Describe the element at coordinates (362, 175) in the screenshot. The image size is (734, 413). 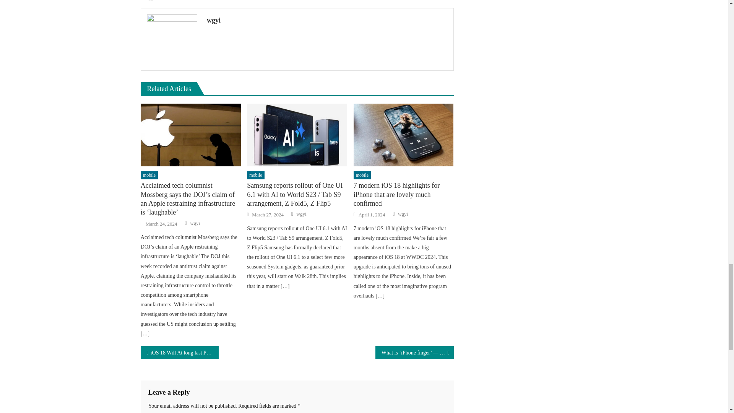
I see `mobile` at that location.